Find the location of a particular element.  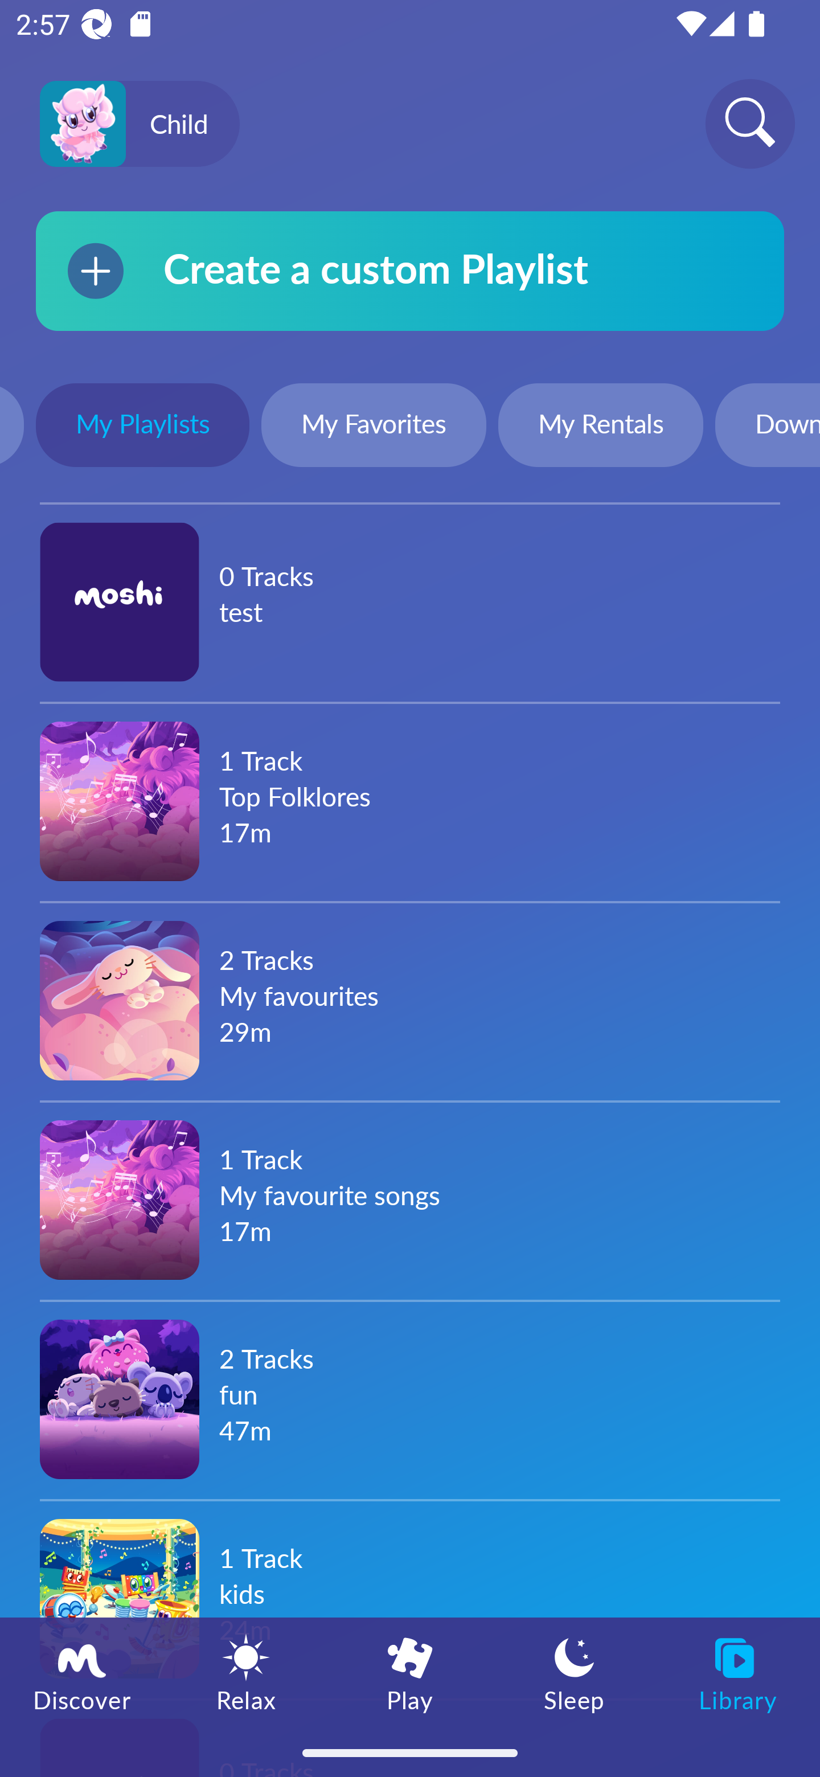

2 Tracks My favourites 29m is located at coordinates (410, 1000).